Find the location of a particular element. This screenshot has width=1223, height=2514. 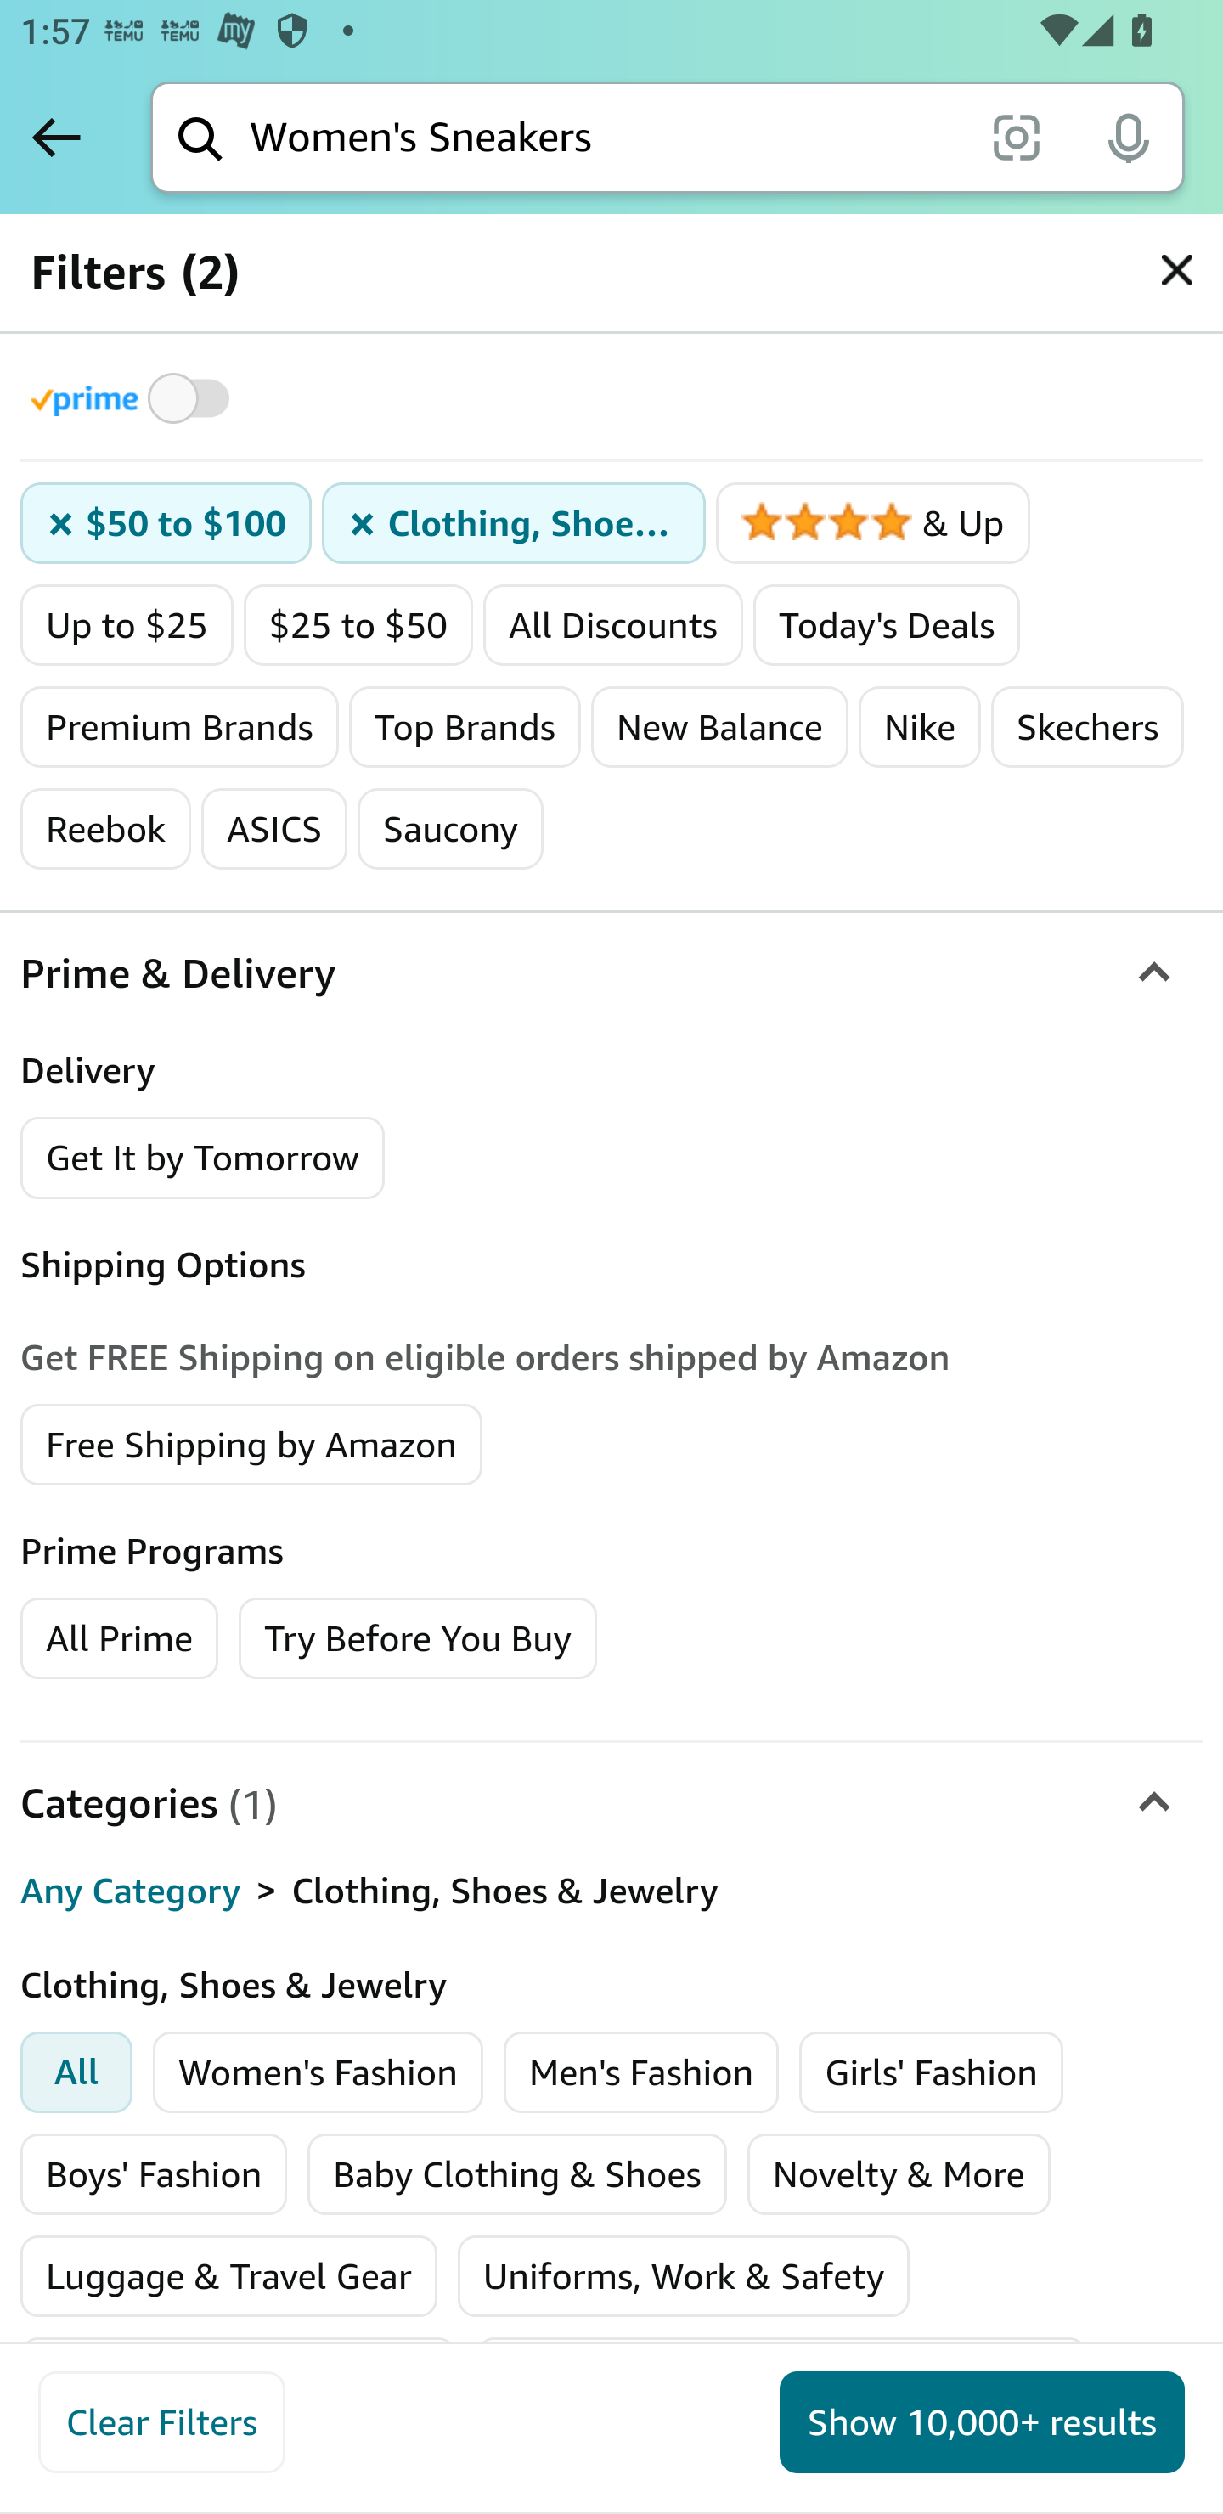

$25 to $50 is located at coordinates (358, 625).